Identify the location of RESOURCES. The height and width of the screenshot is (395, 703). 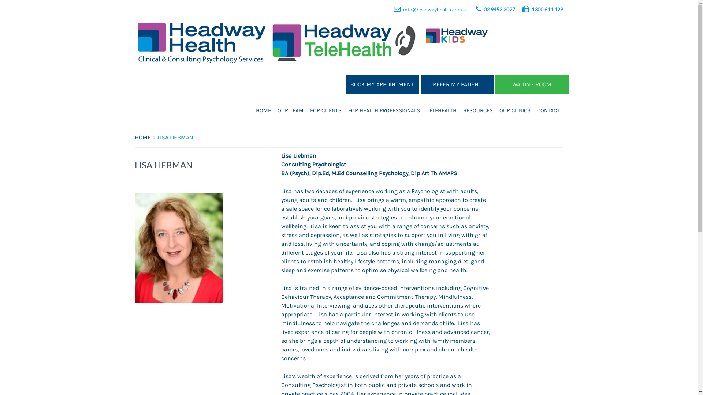
(478, 110).